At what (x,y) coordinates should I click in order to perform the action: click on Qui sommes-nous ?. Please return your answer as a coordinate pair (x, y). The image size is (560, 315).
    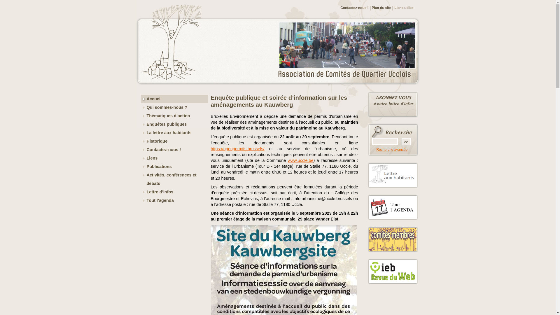
    Looking at the image, I should click on (174, 107).